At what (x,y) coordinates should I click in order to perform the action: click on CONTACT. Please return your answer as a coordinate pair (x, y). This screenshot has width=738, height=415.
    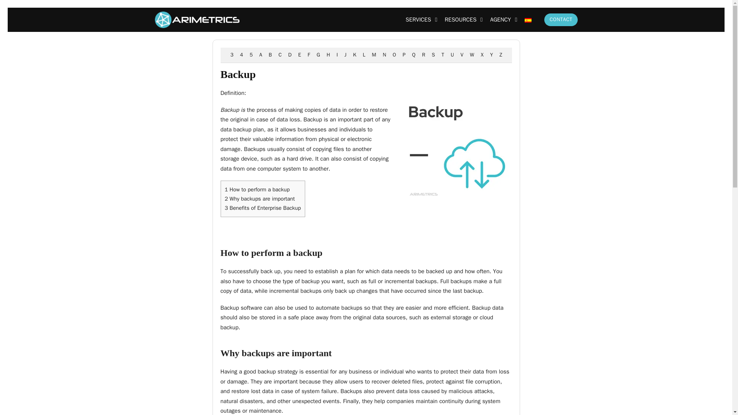
    Looking at the image, I should click on (560, 20).